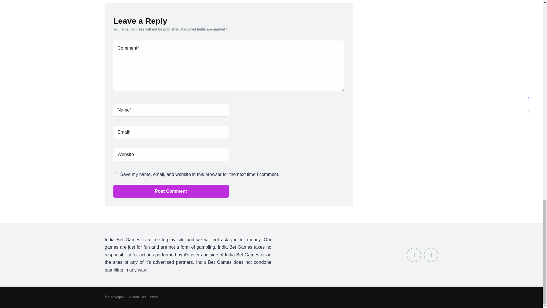 The width and height of the screenshot is (547, 308). Describe the element at coordinates (414, 255) in the screenshot. I see `Facebook` at that location.